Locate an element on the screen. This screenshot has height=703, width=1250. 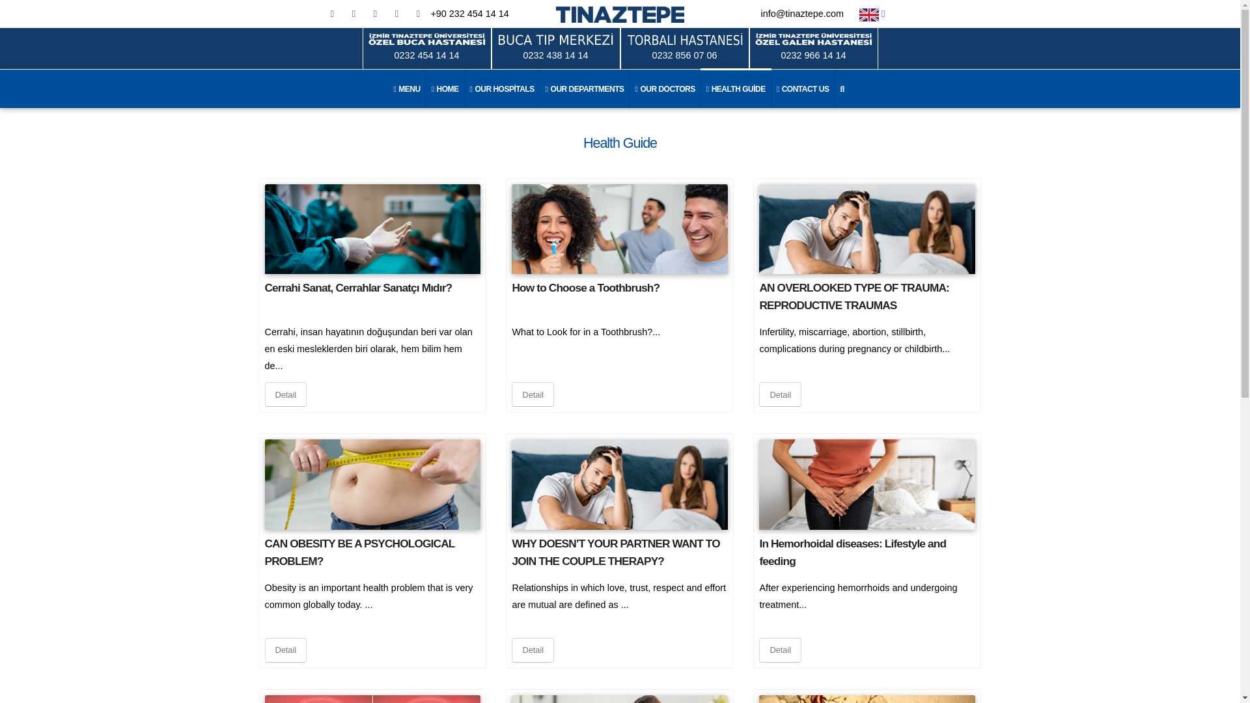
0232 454 14 14 is located at coordinates (426, 48).